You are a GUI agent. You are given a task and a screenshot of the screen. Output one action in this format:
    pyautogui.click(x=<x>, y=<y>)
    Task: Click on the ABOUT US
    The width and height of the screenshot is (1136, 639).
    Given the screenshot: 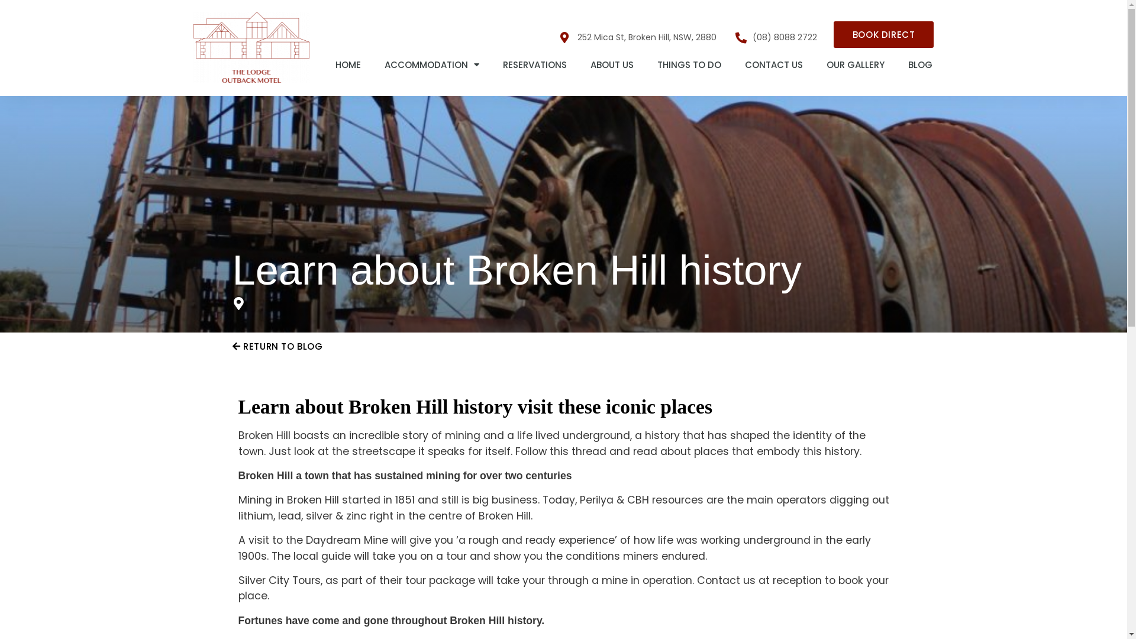 What is the action you would take?
    pyautogui.click(x=612, y=65)
    